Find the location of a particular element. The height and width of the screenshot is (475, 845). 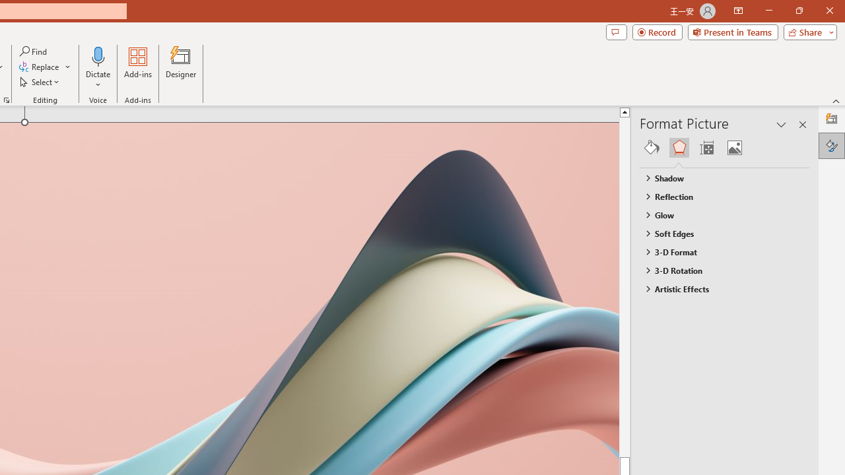

Replace... is located at coordinates (40, 67).